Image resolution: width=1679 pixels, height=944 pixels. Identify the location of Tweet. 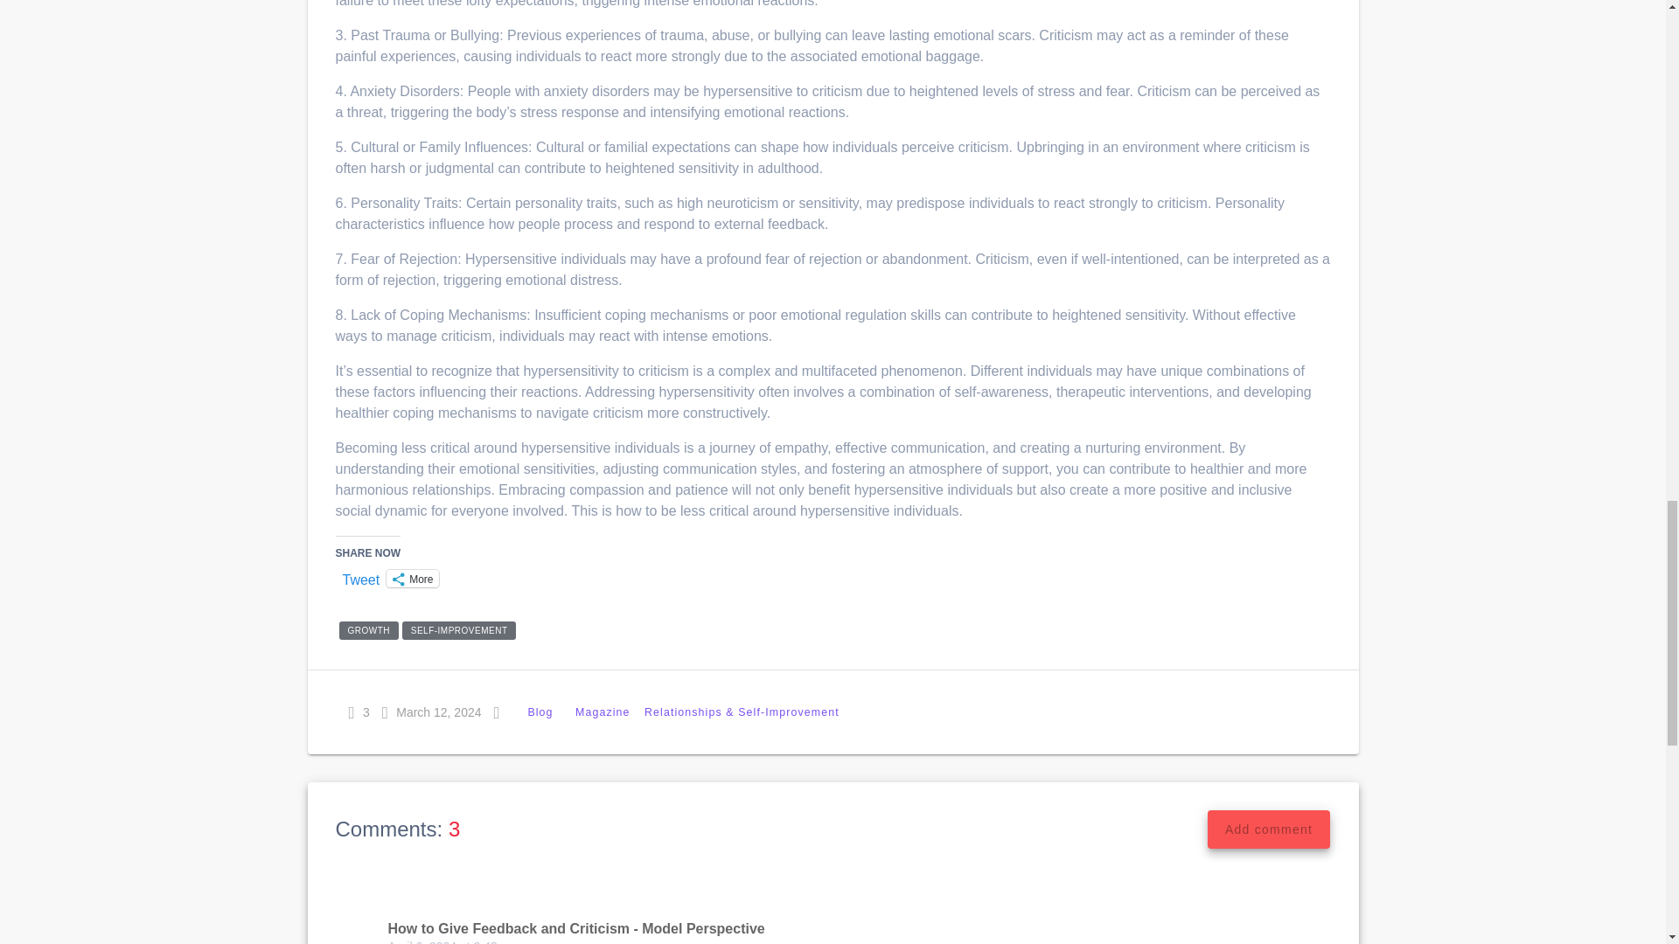
(361, 577).